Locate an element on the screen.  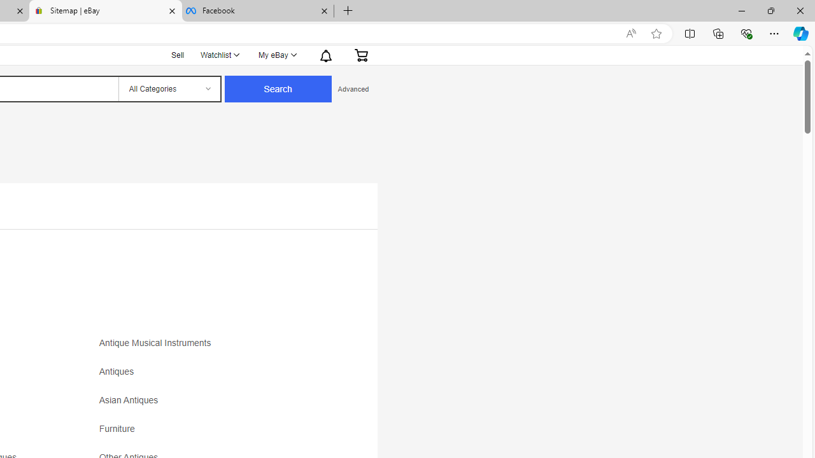
Notification is located at coordinates (325, 55).